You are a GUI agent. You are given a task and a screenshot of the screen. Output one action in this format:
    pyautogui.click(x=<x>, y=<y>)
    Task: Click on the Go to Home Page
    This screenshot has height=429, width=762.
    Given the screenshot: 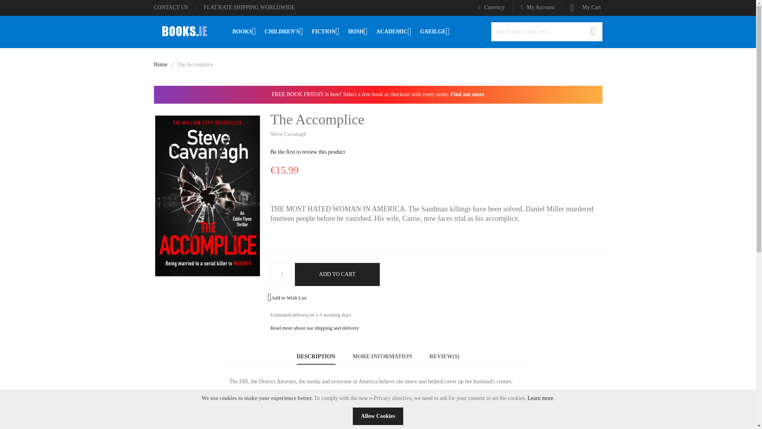 What is the action you would take?
    pyautogui.click(x=160, y=64)
    